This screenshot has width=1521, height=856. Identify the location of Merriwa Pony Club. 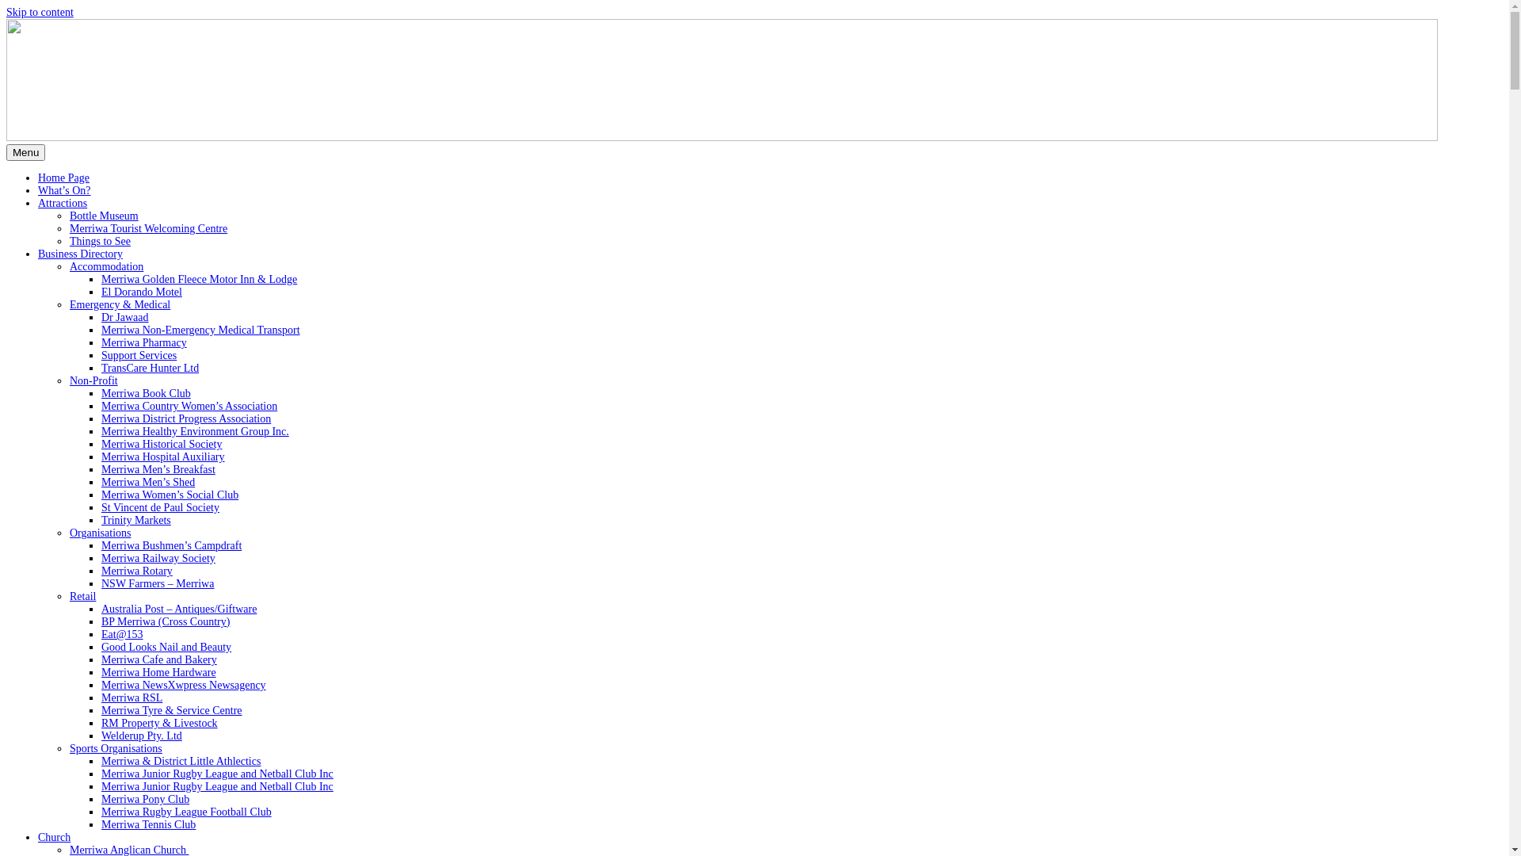
(146, 799).